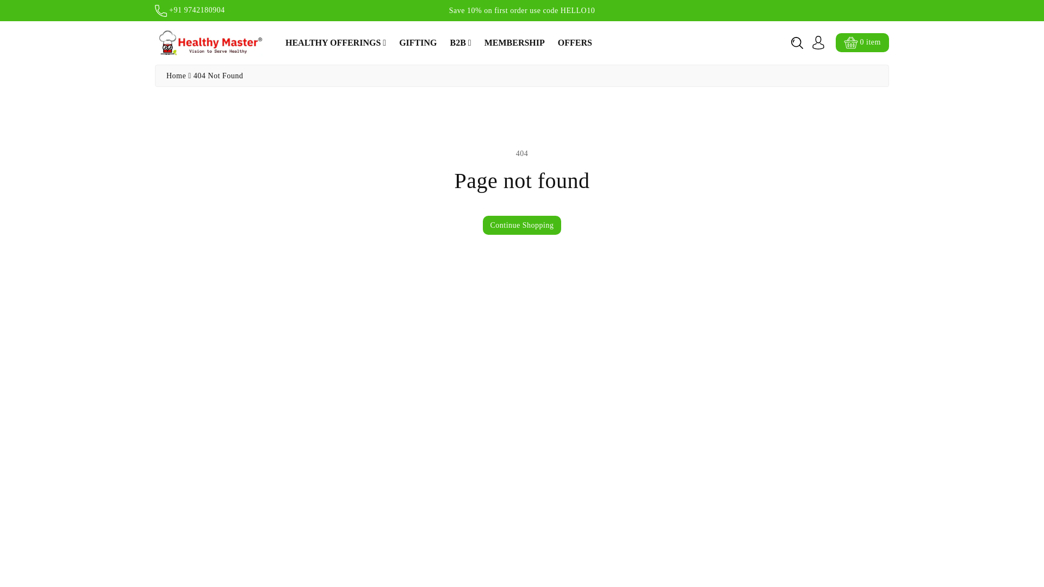 The height and width of the screenshot is (587, 1044). I want to click on Skip To Content, so click(7, 4).